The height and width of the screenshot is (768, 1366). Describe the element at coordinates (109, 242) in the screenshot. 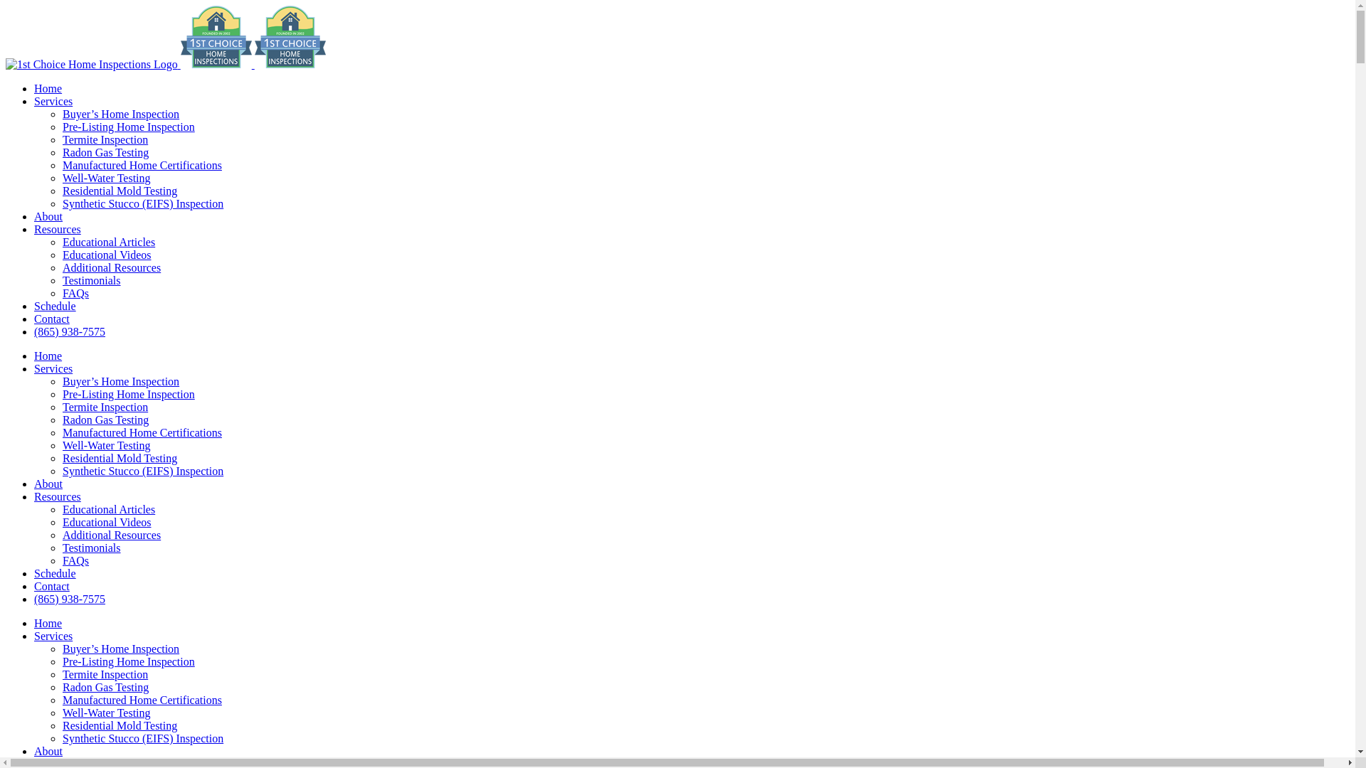

I see `Educational Articles` at that location.